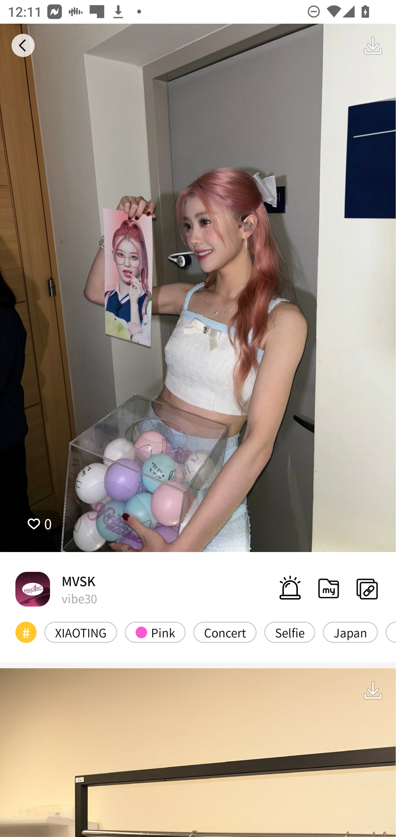 Image resolution: width=396 pixels, height=837 pixels. What do you see at coordinates (81, 632) in the screenshot?
I see `XIAOTING` at bounding box center [81, 632].